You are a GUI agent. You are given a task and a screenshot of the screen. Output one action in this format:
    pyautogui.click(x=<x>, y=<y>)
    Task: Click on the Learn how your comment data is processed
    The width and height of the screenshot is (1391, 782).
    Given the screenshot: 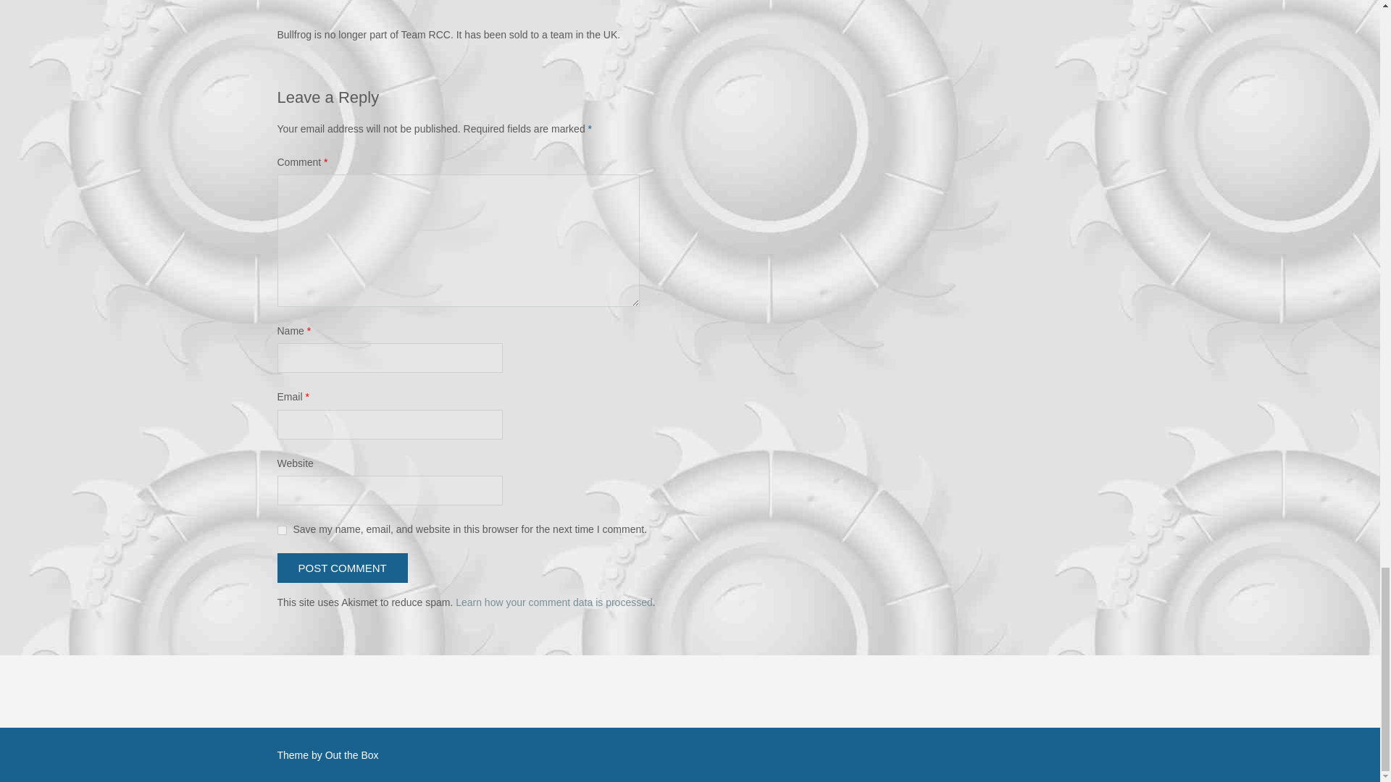 What is the action you would take?
    pyautogui.click(x=554, y=602)
    